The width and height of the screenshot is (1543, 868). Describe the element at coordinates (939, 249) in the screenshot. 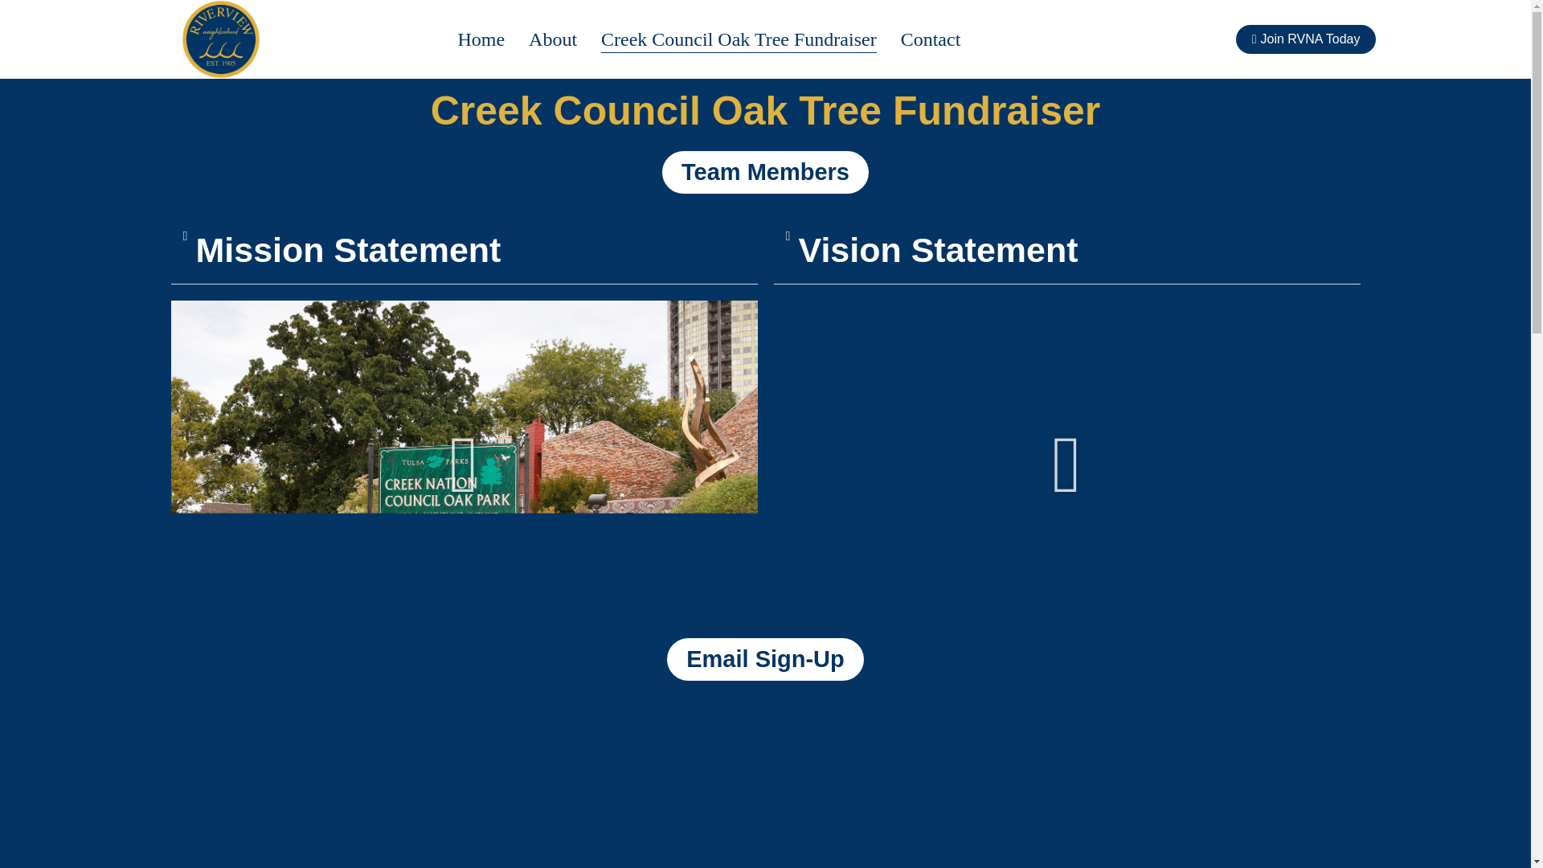

I see `Vision Statement` at that location.